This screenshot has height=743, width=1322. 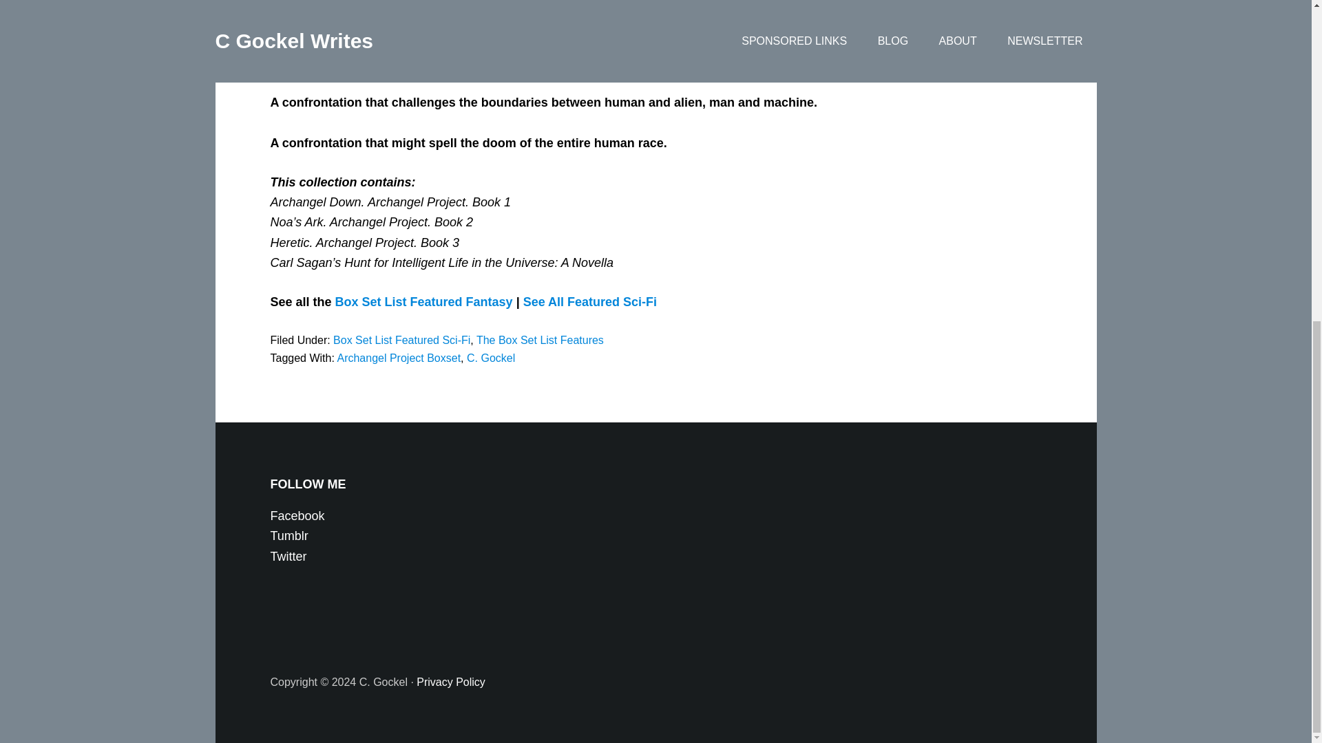 What do you see at coordinates (288, 556) in the screenshot?
I see `Twitter` at bounding box center [288, 556].